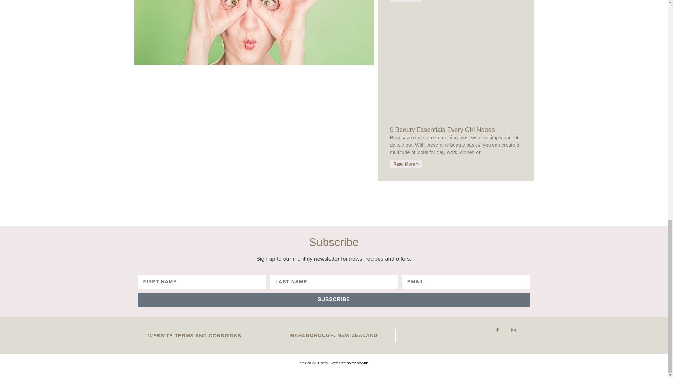  Describe the element at coordinates (442, 129) in the screenshot. I see `9 Beauty Essentials Every Girl Needs` at that location.